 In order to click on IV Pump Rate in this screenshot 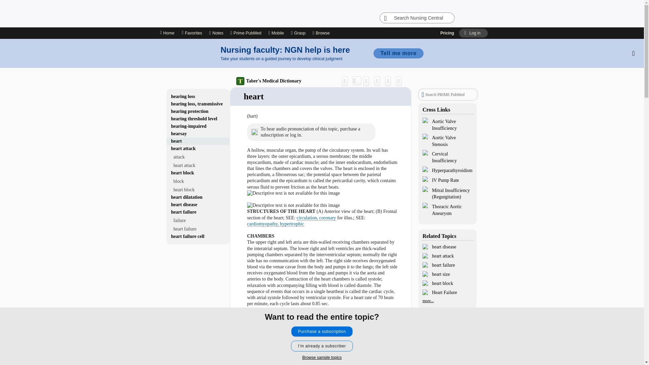, I will do `click(448, 180)`.